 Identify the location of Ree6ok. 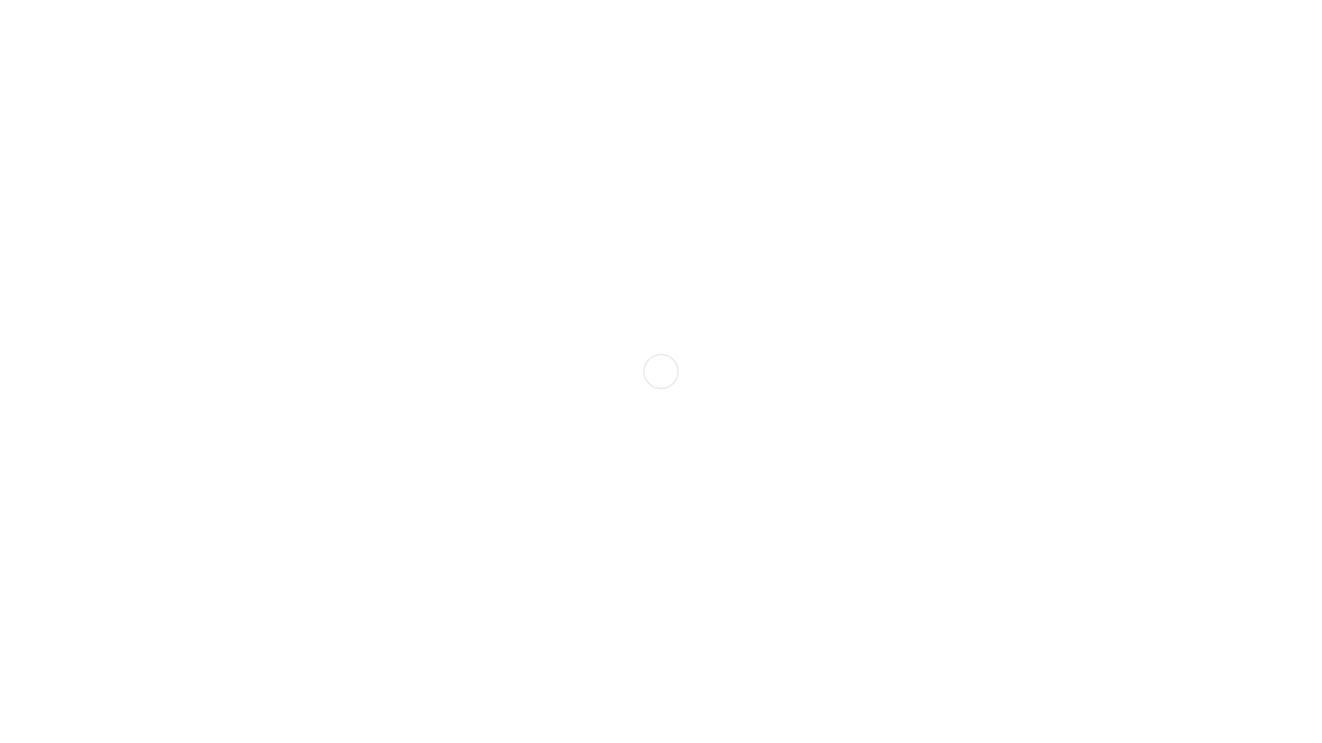
(784, 579).